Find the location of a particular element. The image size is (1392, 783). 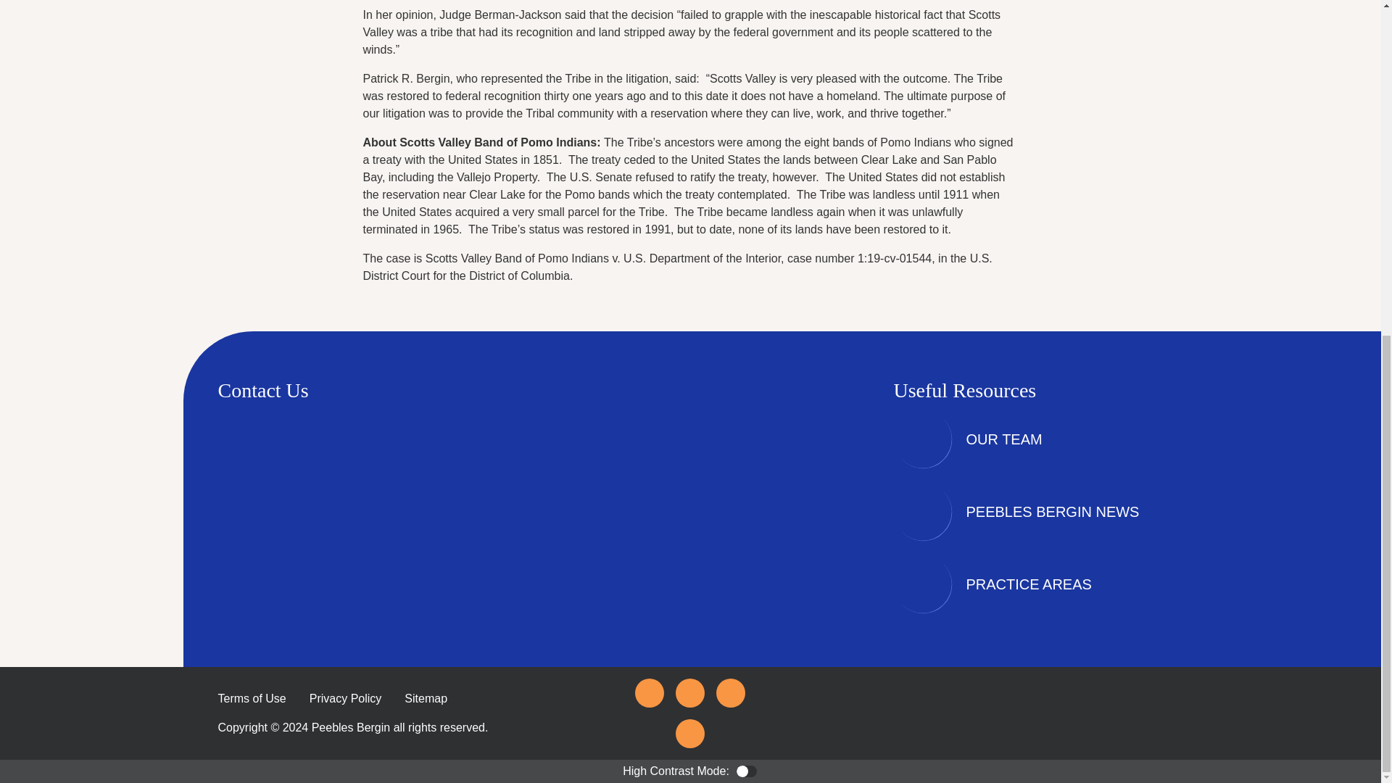

Instagram is located at coordinates (689, 734).